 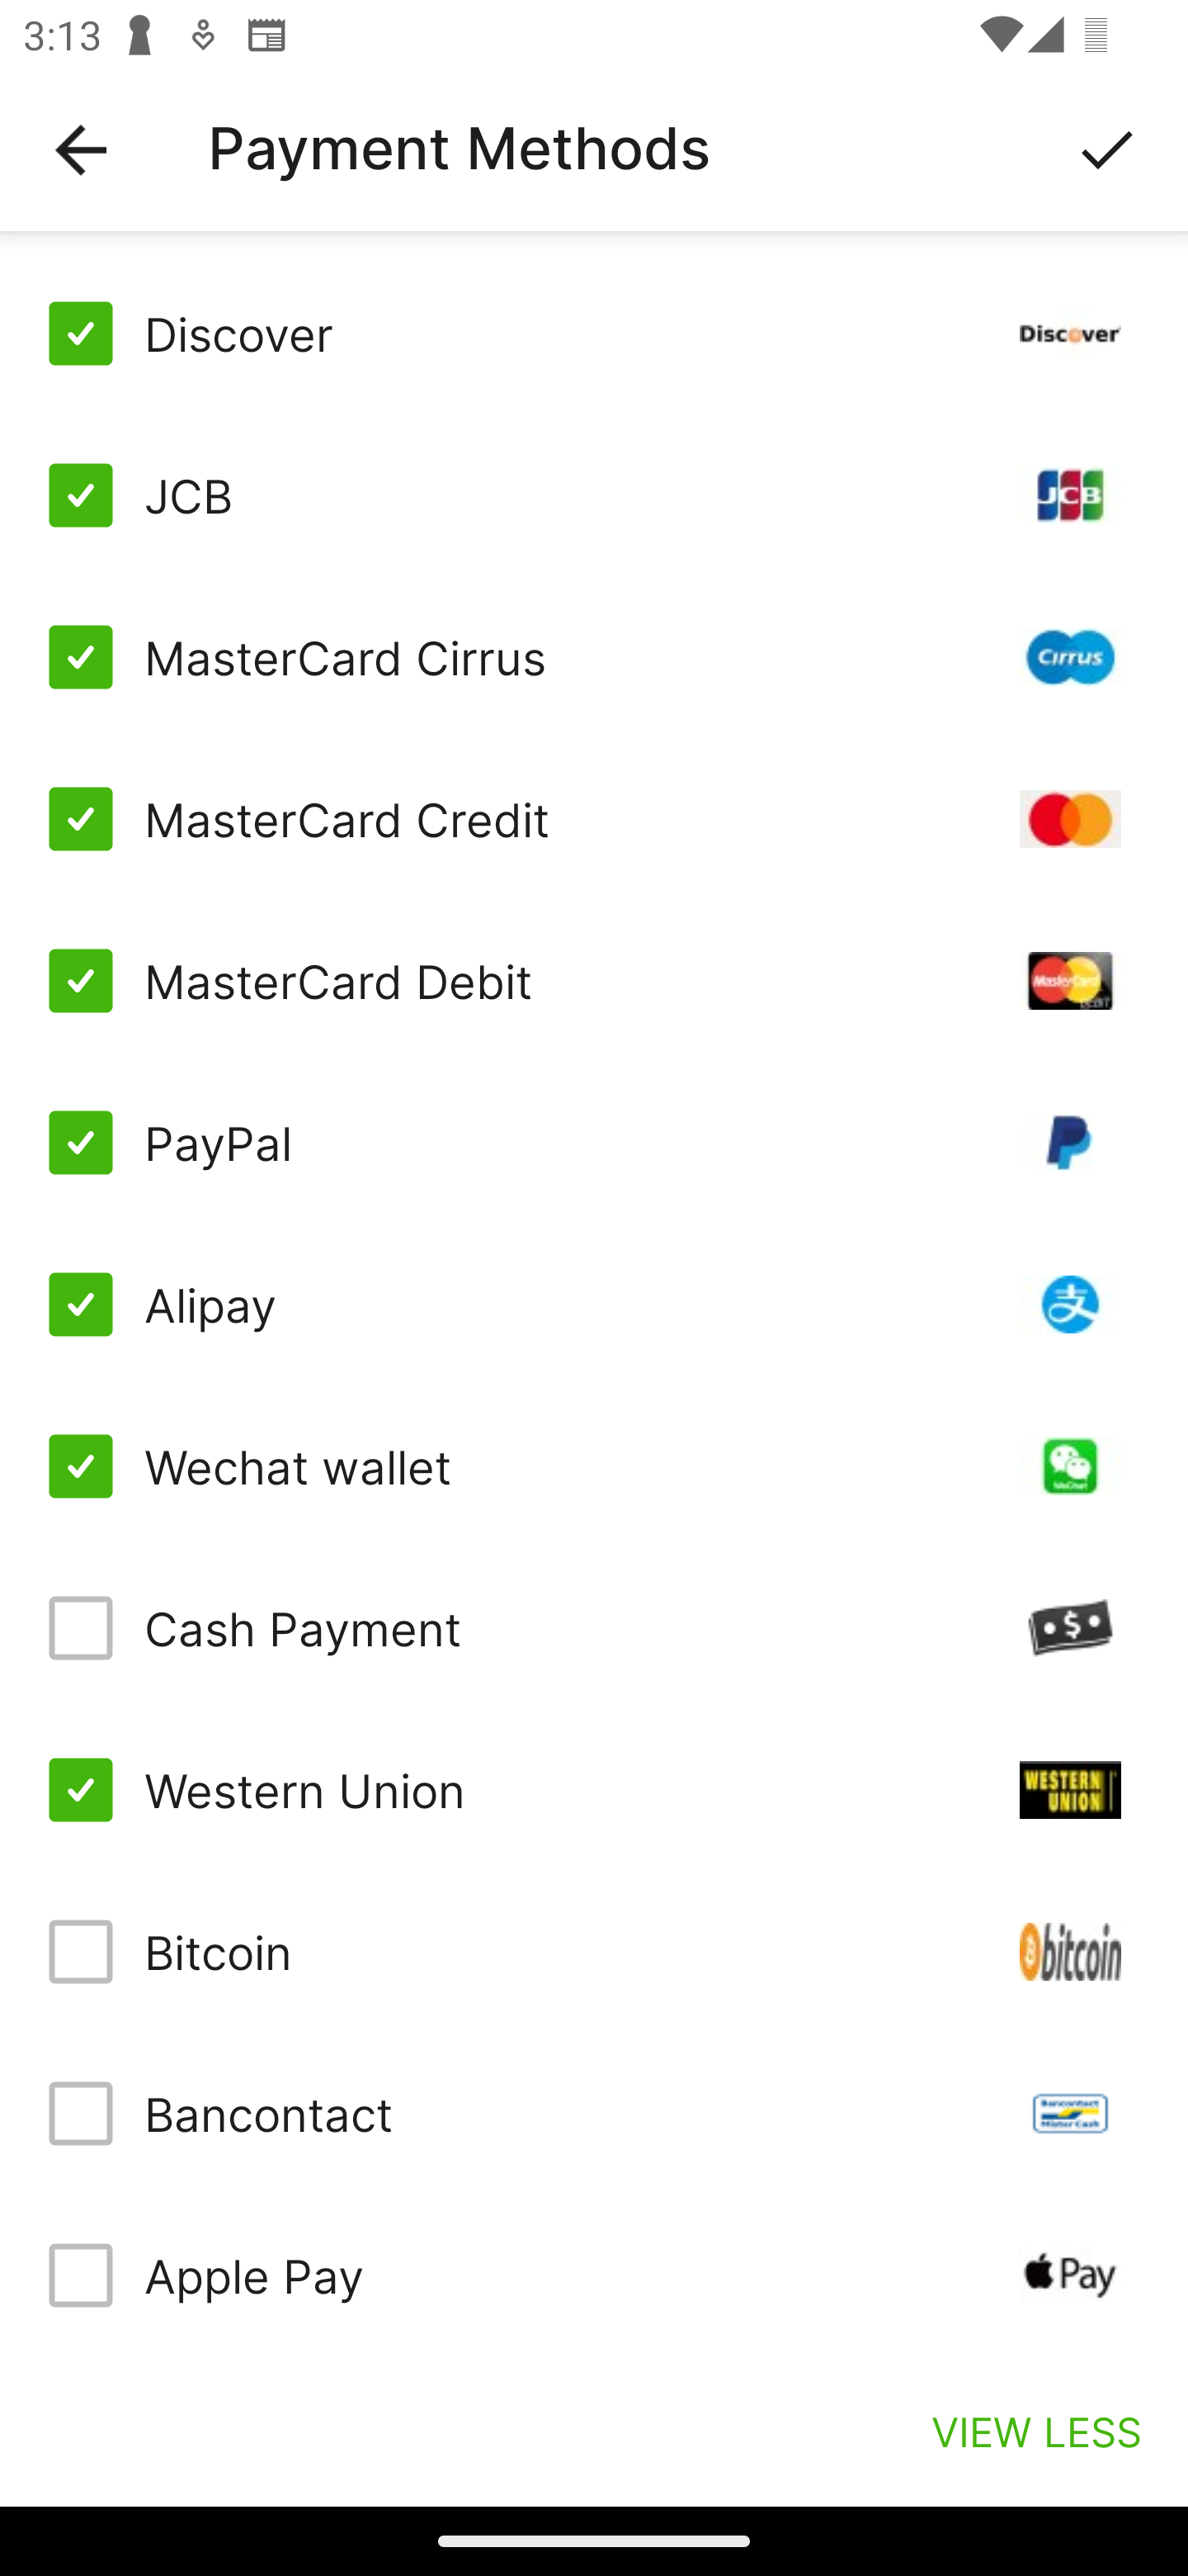 What do you see at coordinates (594, 2275) in the screenshot?
I see `Apple Pay` at bounding box center [594, 2275].